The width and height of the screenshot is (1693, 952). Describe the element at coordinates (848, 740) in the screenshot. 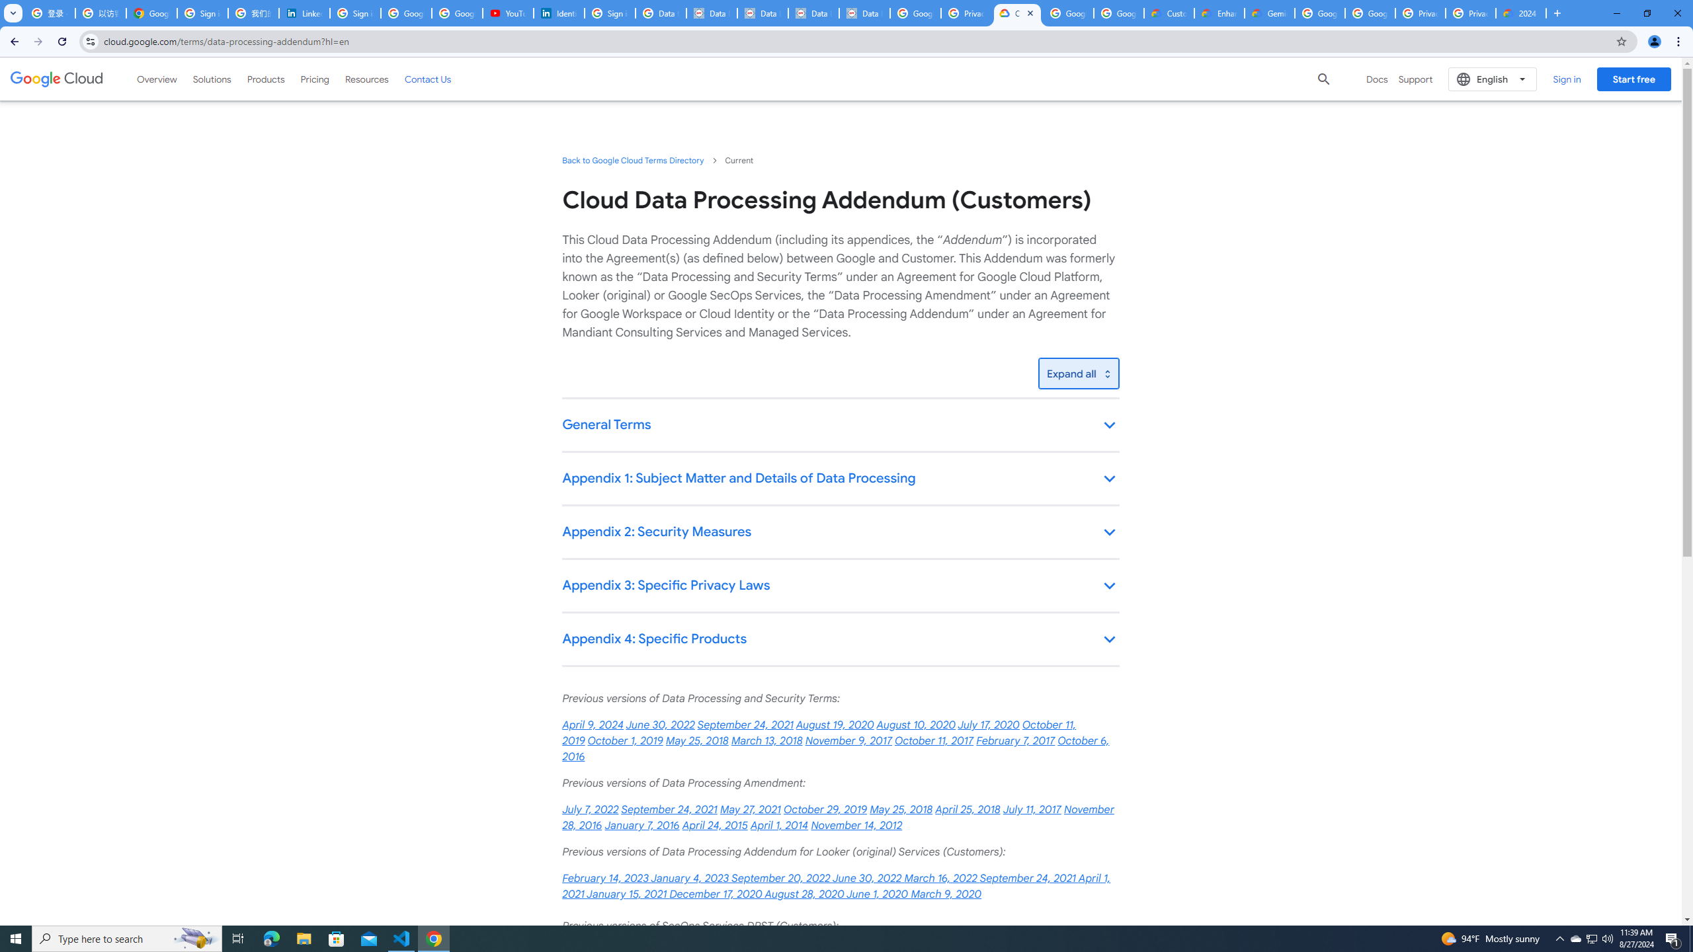

I see `November 9, 2017` at that location.